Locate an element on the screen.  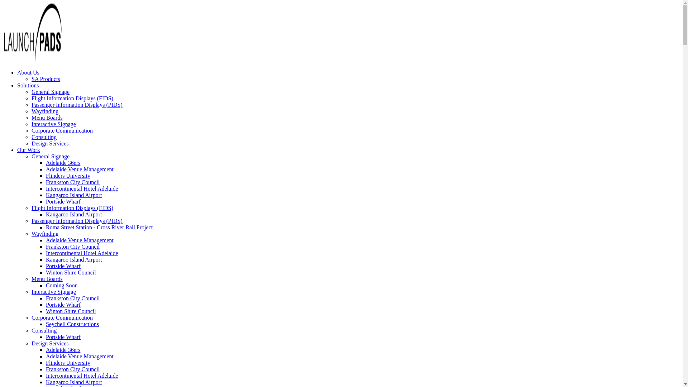
Intercontinental Hotel Adelaide is located at coordinates (82, 253).